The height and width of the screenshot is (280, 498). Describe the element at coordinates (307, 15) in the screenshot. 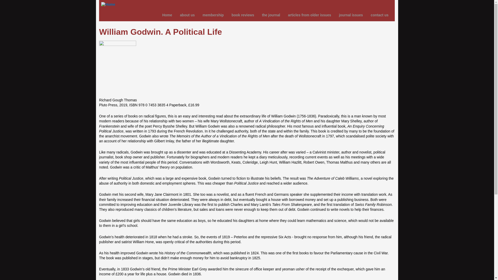

I see `articles from older issues` at that location.